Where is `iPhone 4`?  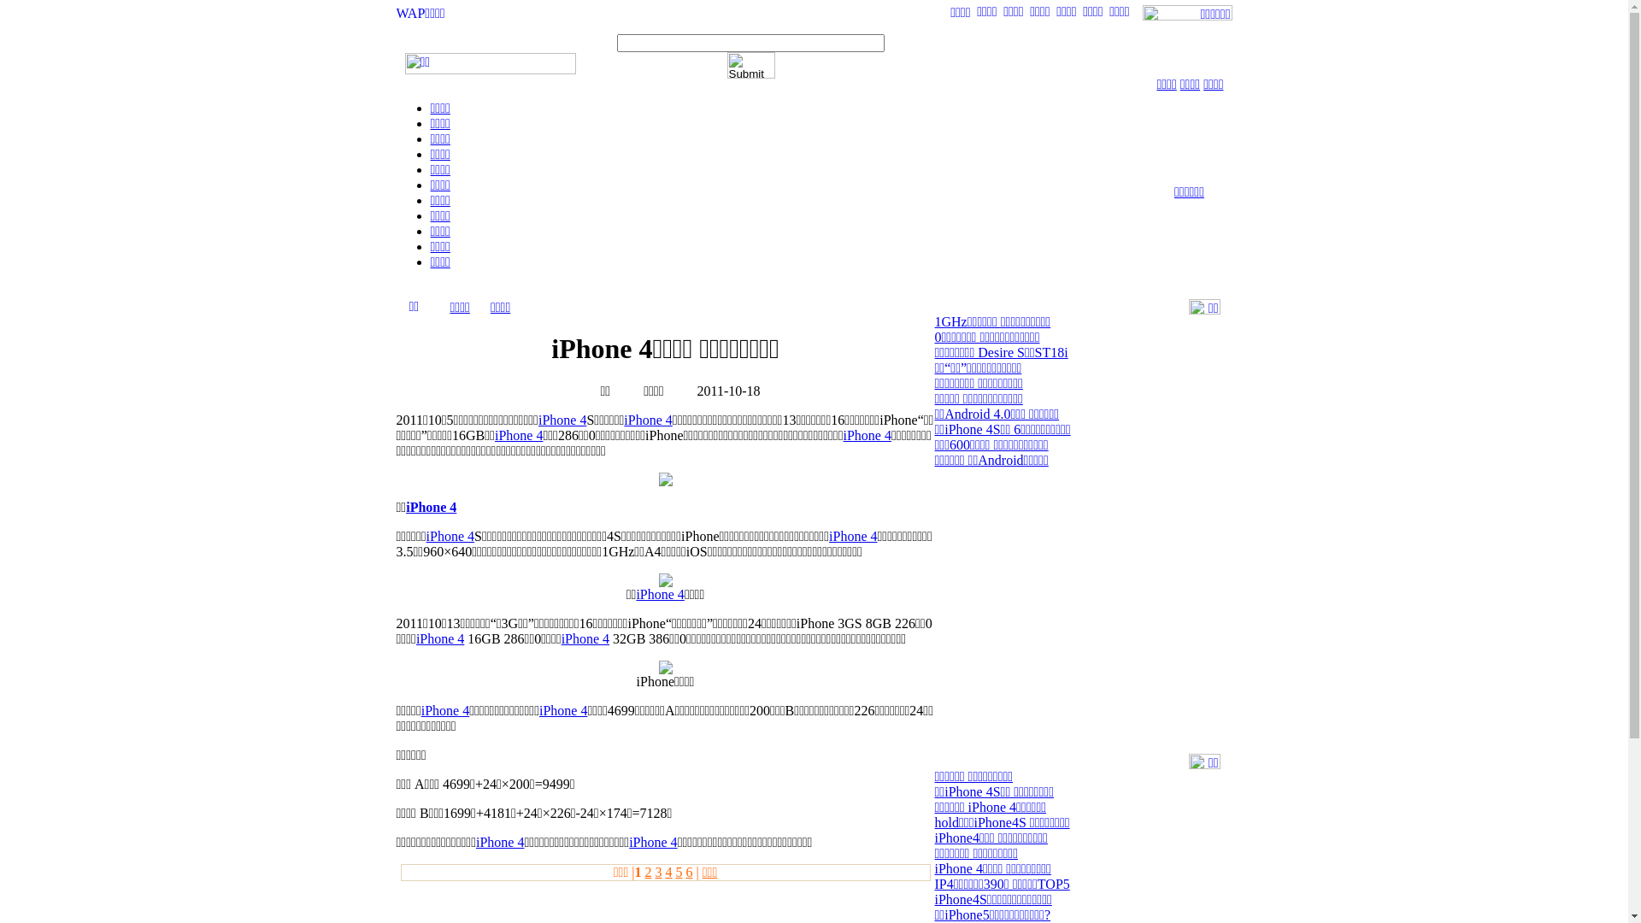 iPhone 4 is located at coordinates (653, 843).